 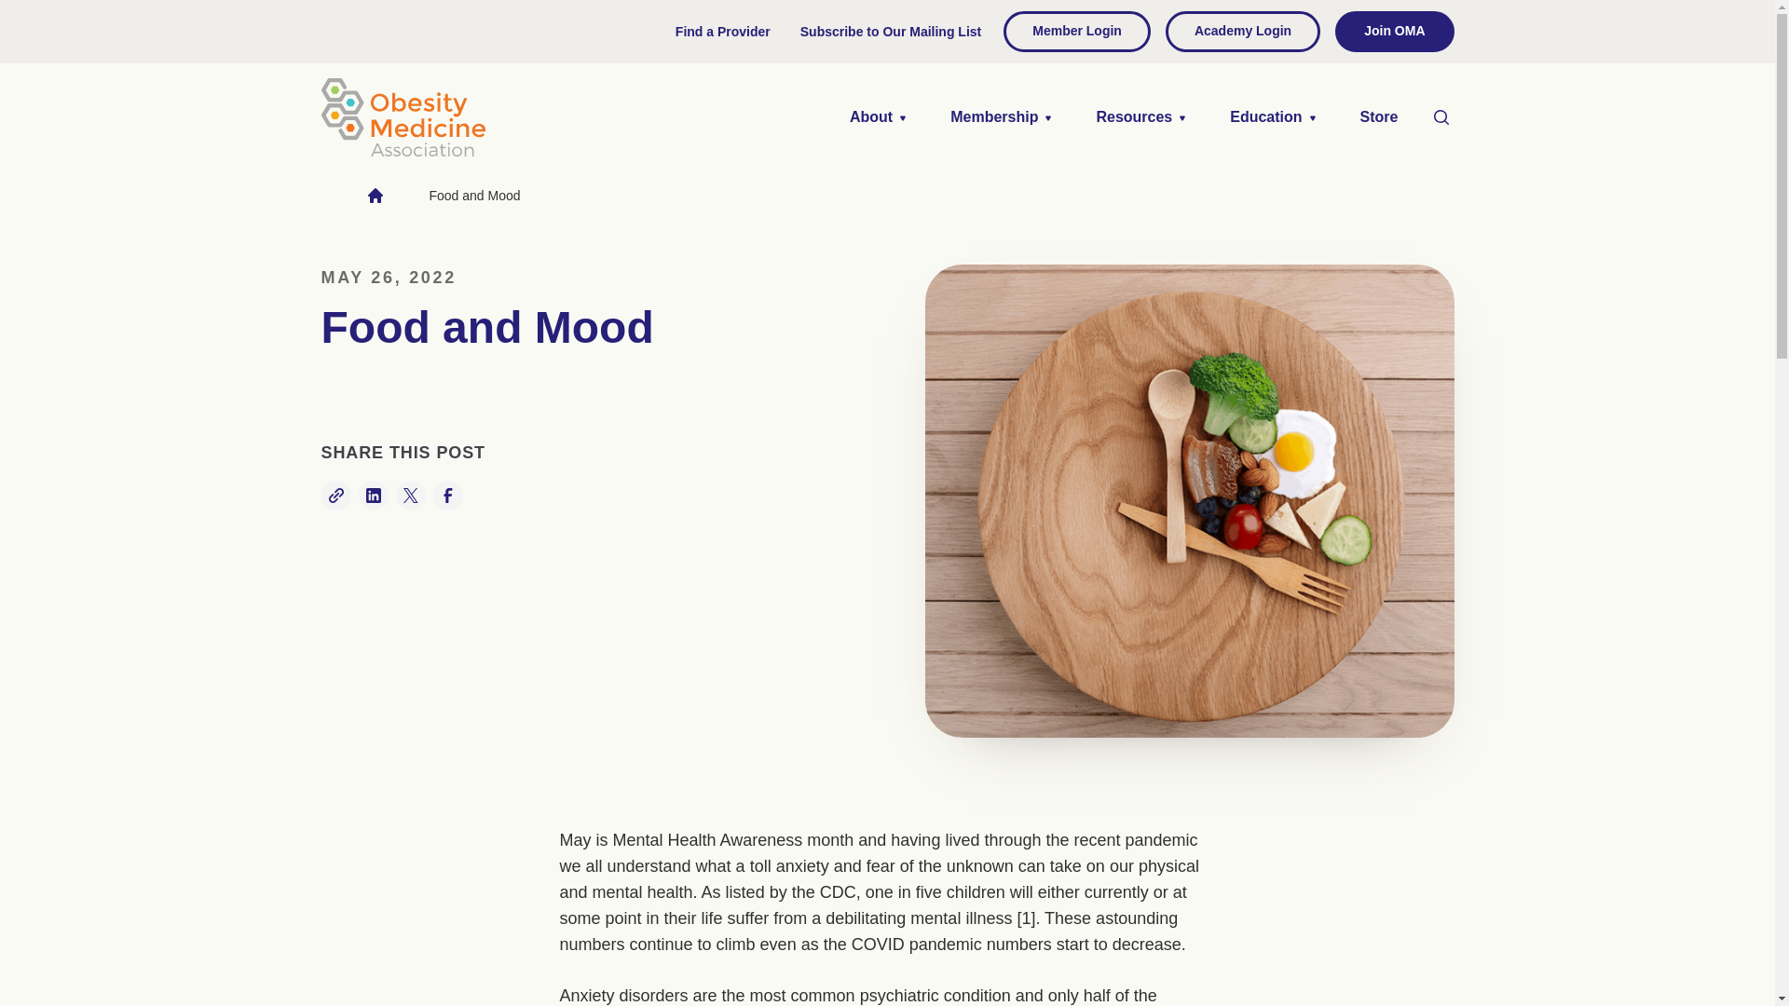 What do you see at coordinates (1077, 32) in the screenshot?
I see `Member Login` at bounding box center [1077, 32].